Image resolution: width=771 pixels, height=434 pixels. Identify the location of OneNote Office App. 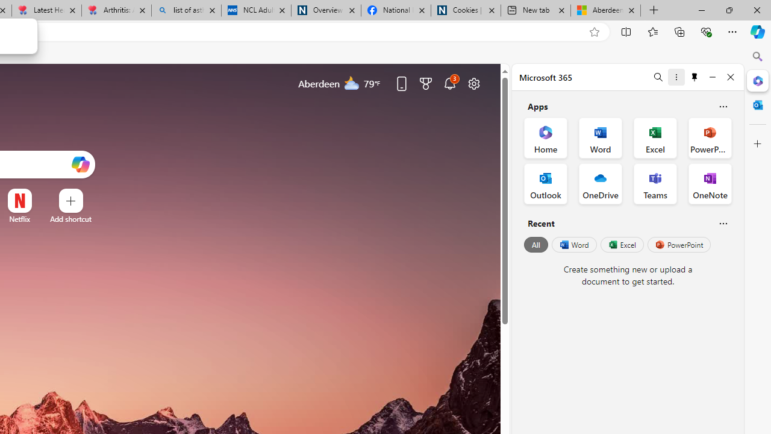
(710, 183).